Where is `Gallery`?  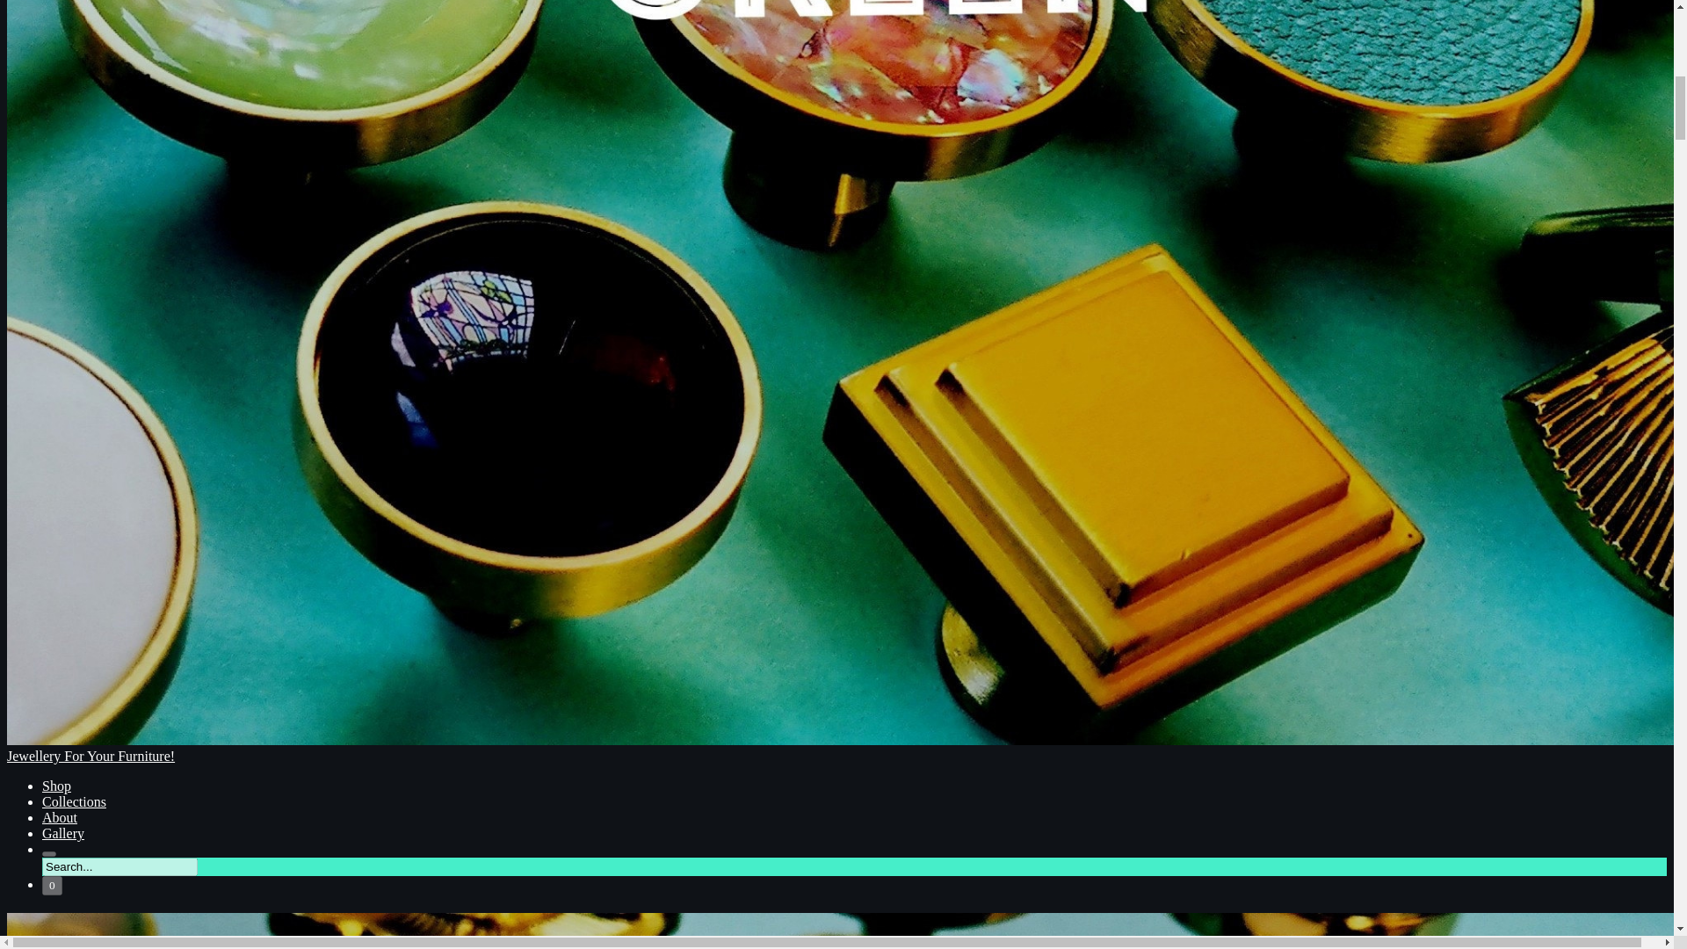
Gallery is located at coordinates (63, 833).